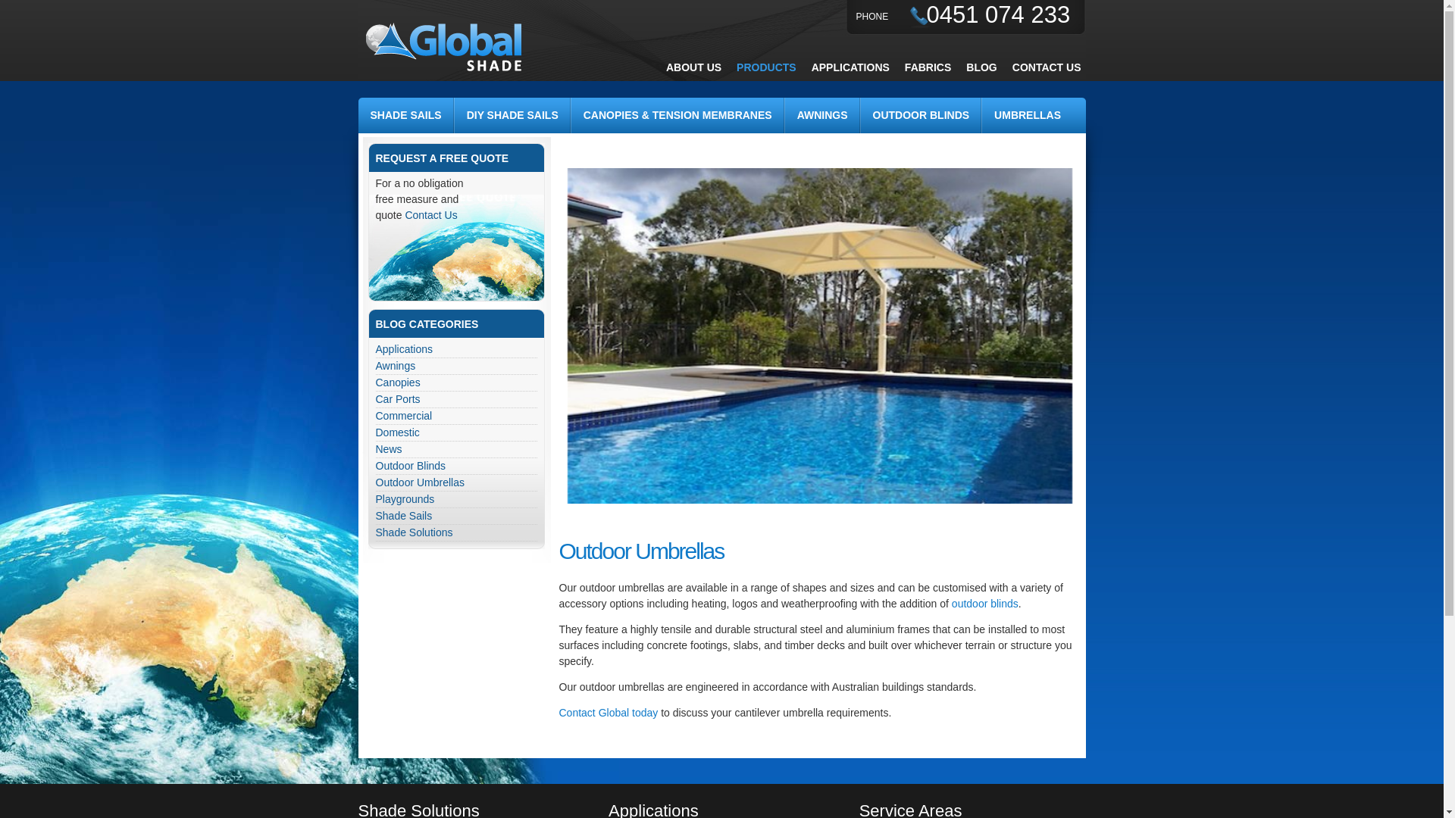 The image size is (1455, 818). Describe the element at coordinates (609, 713) in the screenshot. I see `Contact Global today` at that location.